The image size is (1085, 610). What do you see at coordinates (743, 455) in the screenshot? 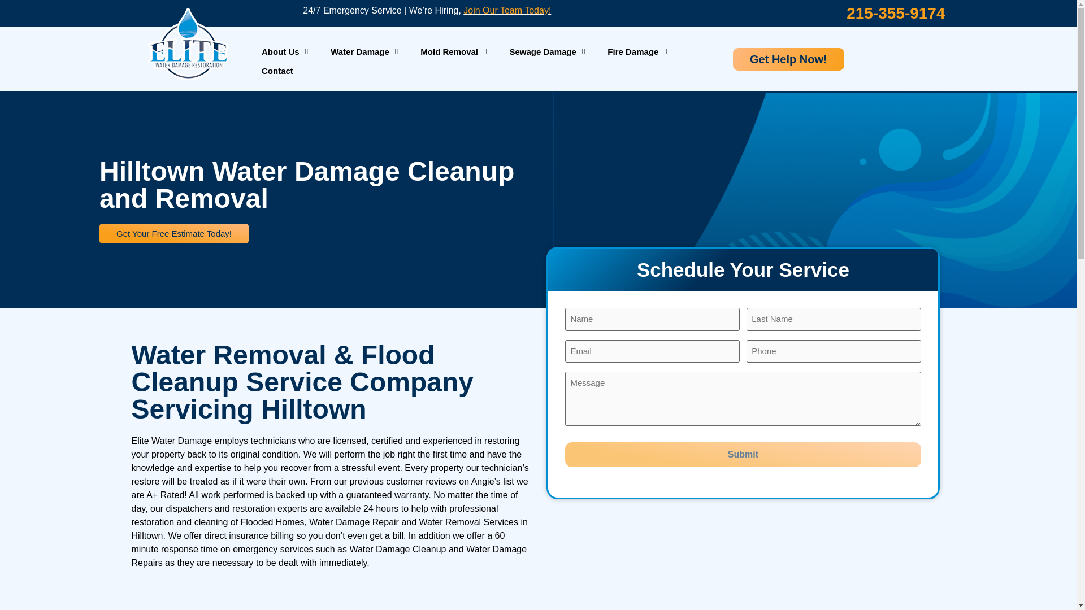
I see `Submit` at bounding box center [743, 455].